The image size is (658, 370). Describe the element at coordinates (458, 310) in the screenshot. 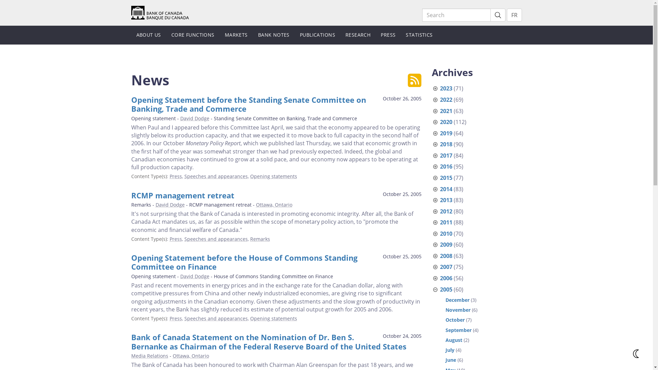

I see `November` at that location.